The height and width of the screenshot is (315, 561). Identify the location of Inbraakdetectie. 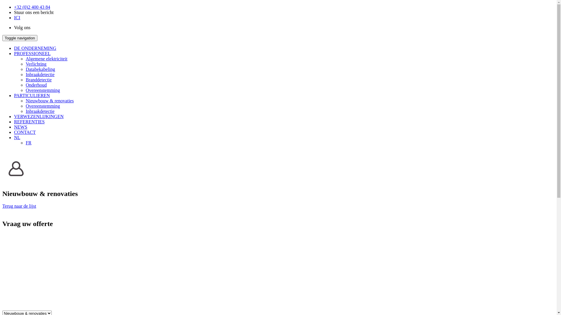
(40, 75).